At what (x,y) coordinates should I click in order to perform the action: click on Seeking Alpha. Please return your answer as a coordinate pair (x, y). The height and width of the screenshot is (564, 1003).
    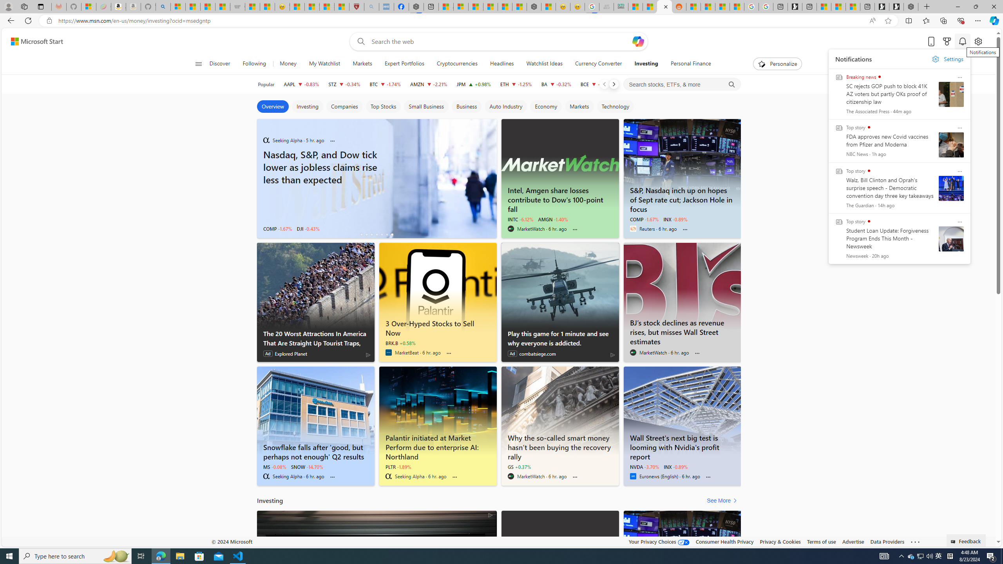
    Looking at the image, I should click on (389, 476).